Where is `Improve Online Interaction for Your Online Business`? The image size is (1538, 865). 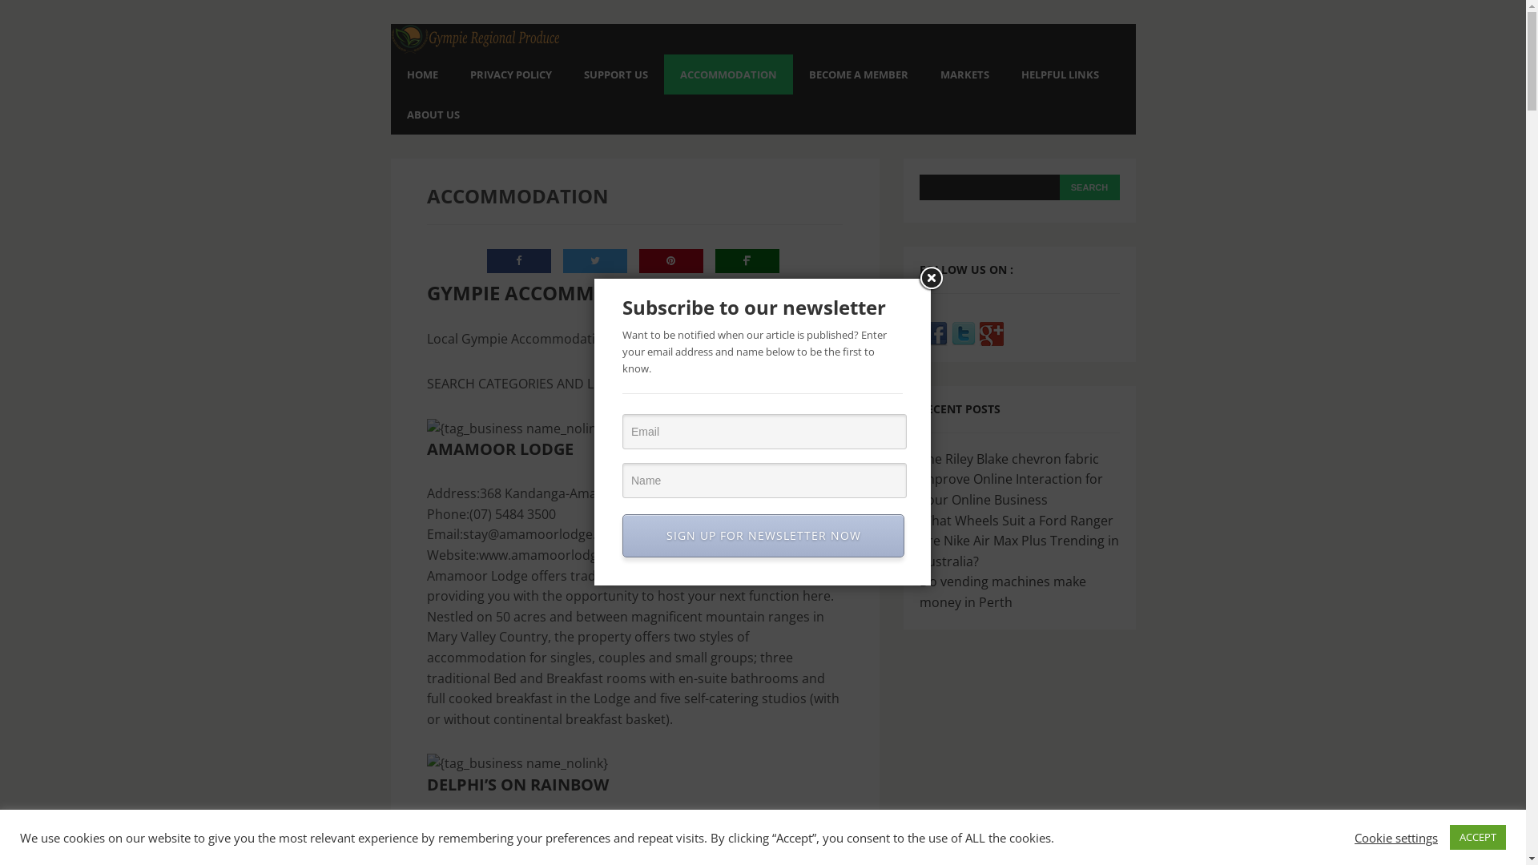
Improve Online Interaction for Your Online Business is located at coordinates (1011, 489).